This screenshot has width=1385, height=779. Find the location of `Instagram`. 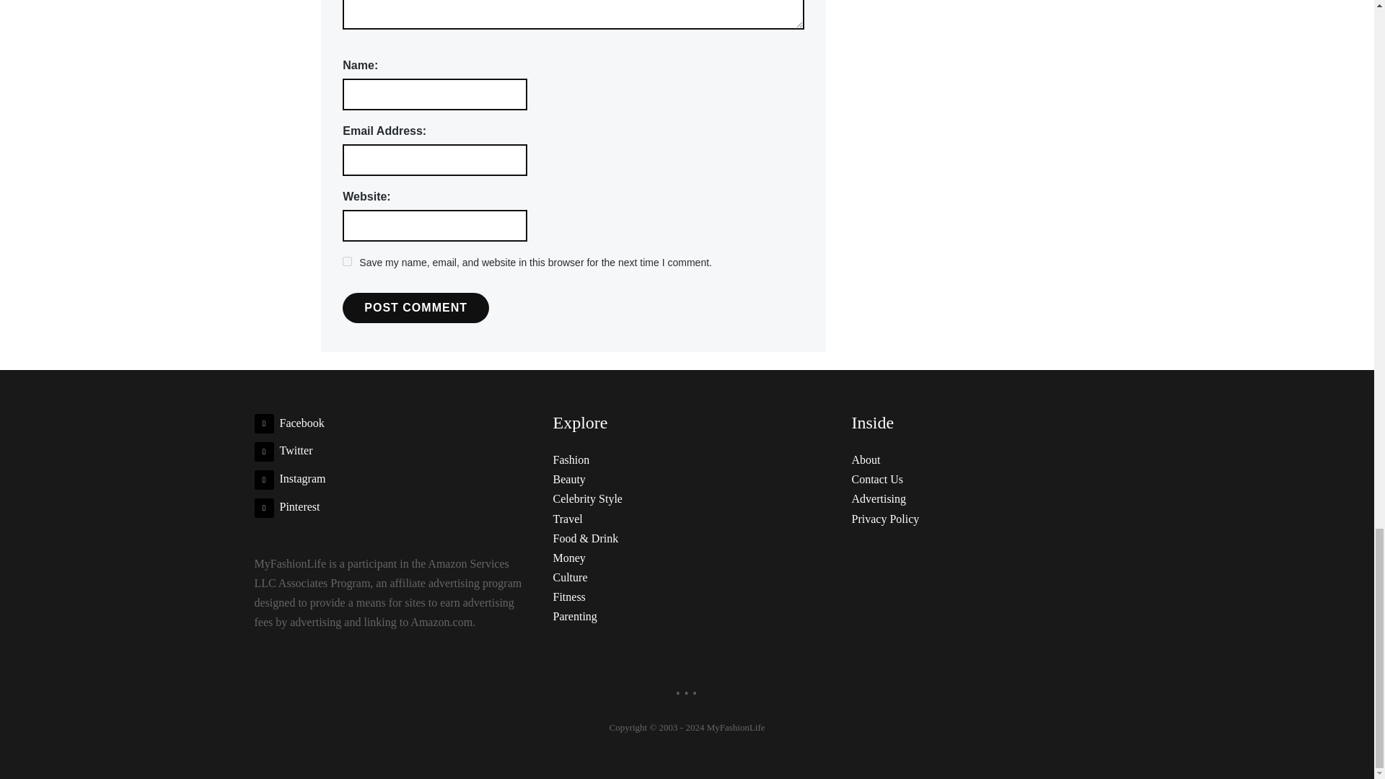

Instagram is located at coordinates (289, 477).